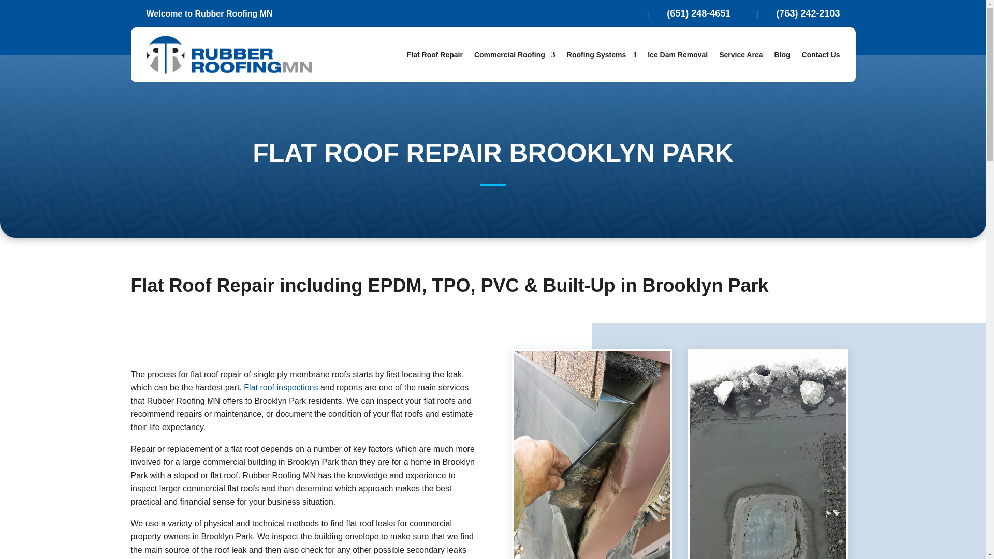  Describe the element at coordinates (740, 55) in the screenshot. I see `Service Area` at that location.